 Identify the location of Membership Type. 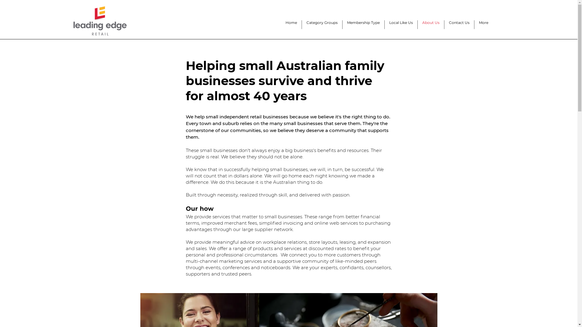
(363, 25).